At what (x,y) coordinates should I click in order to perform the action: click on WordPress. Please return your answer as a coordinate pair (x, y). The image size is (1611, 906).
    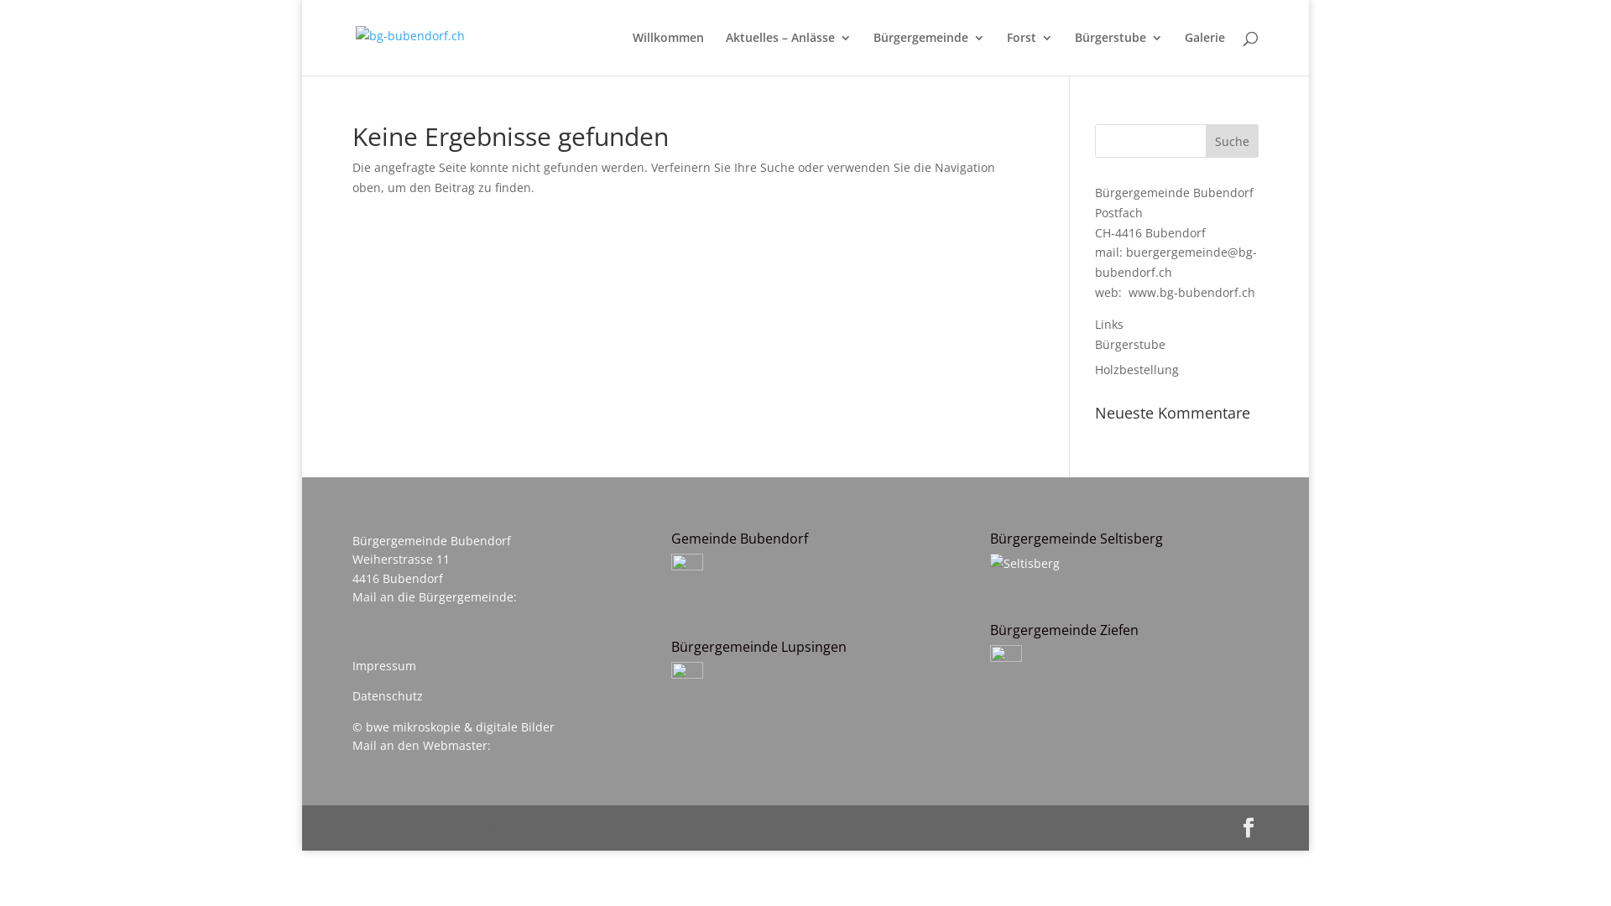
    Looking at the image, I should click on (631, 827).